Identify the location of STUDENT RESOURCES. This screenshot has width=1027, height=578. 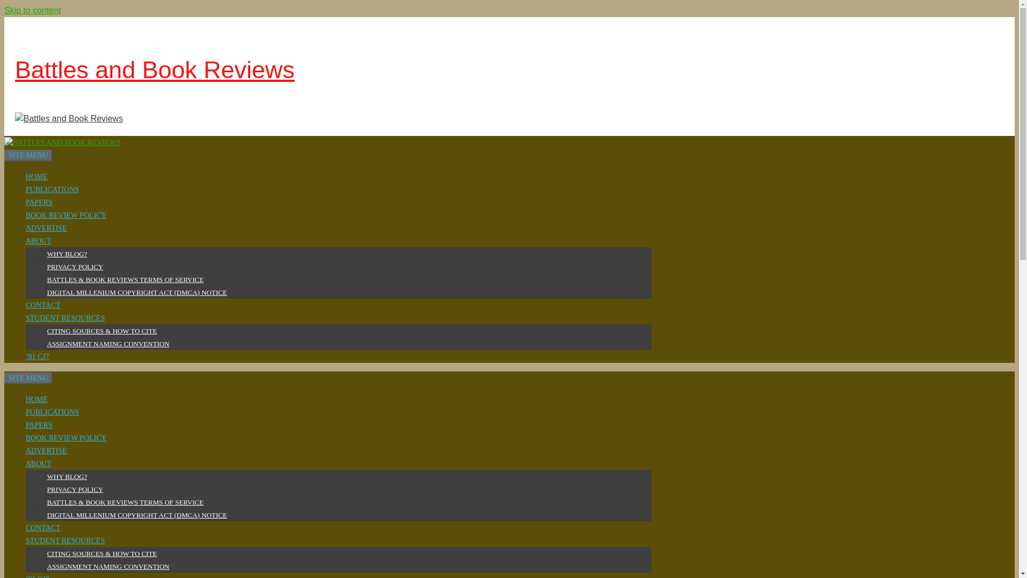
(65, 541).